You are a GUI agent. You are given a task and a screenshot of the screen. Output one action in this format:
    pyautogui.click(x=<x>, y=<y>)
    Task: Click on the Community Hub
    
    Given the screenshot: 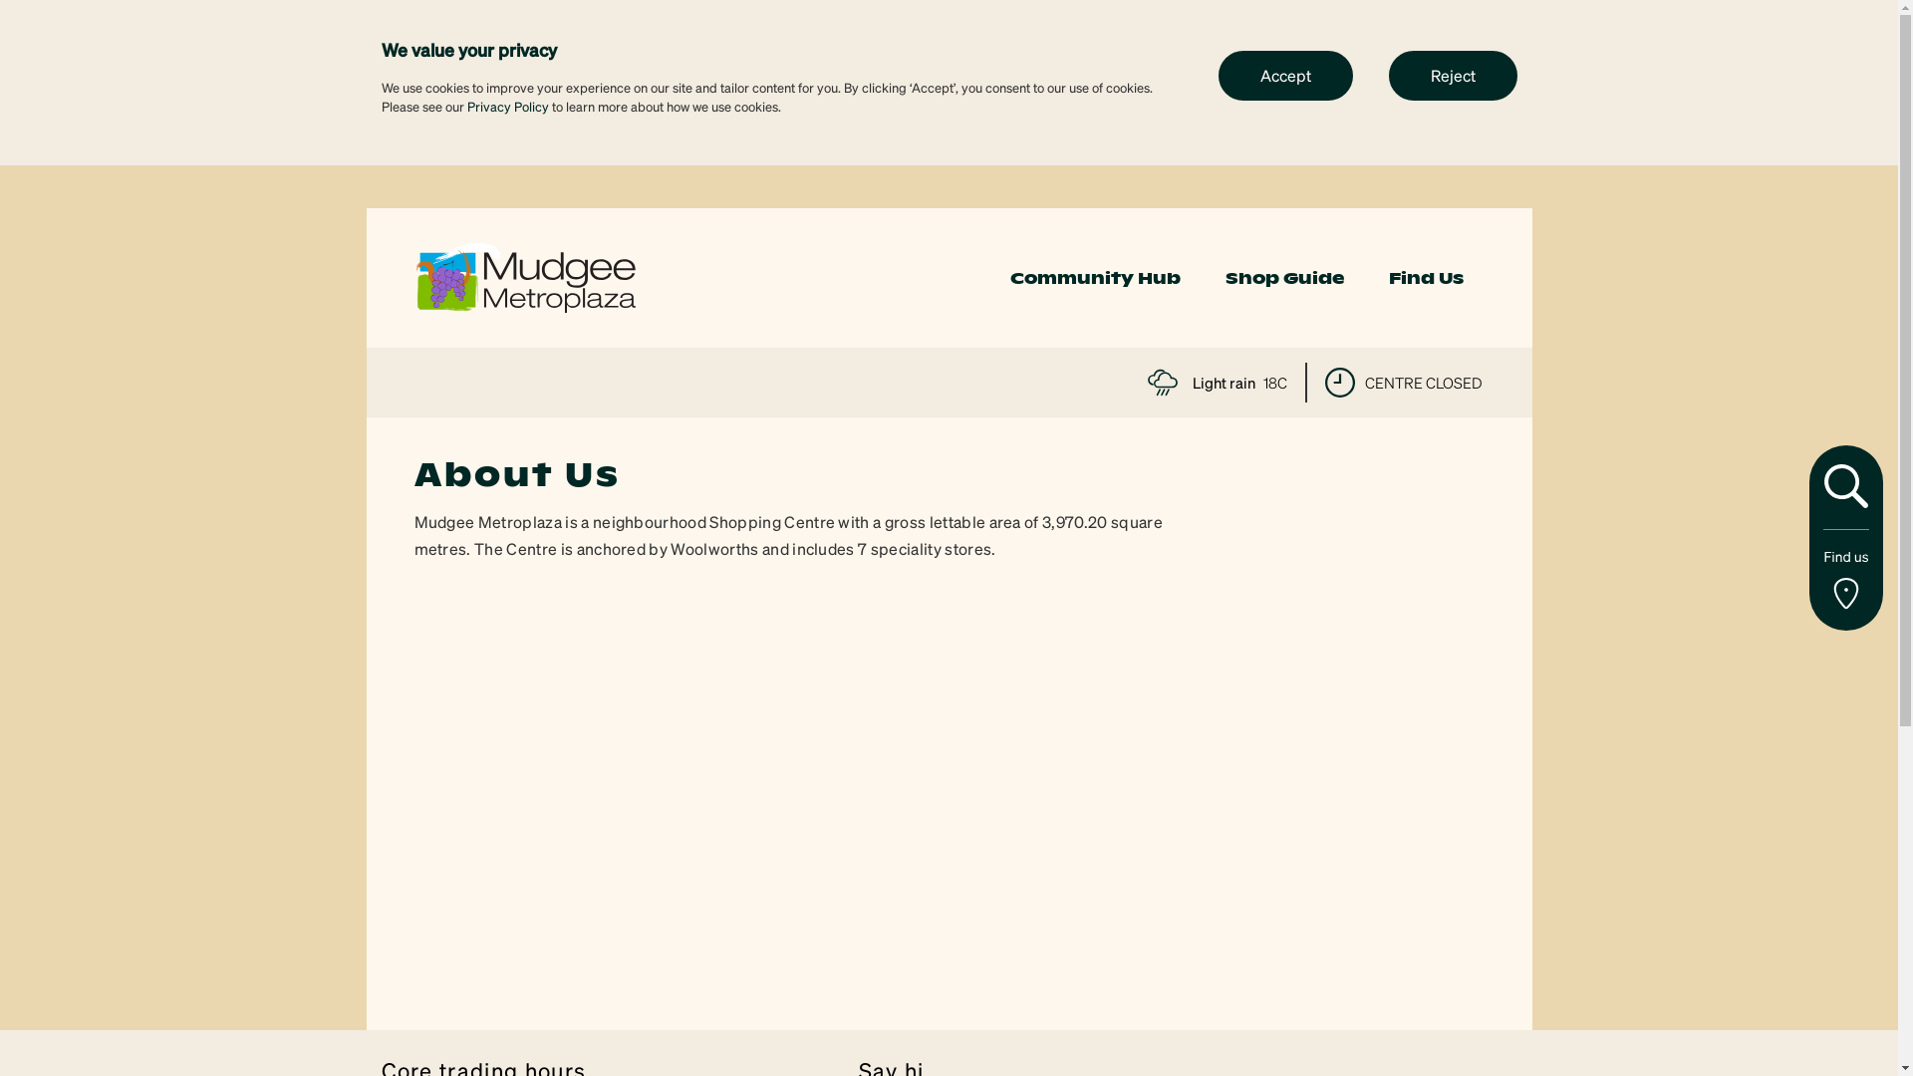 What is the action you would take?
    pyautogui.click(x=1095, y=279)
    